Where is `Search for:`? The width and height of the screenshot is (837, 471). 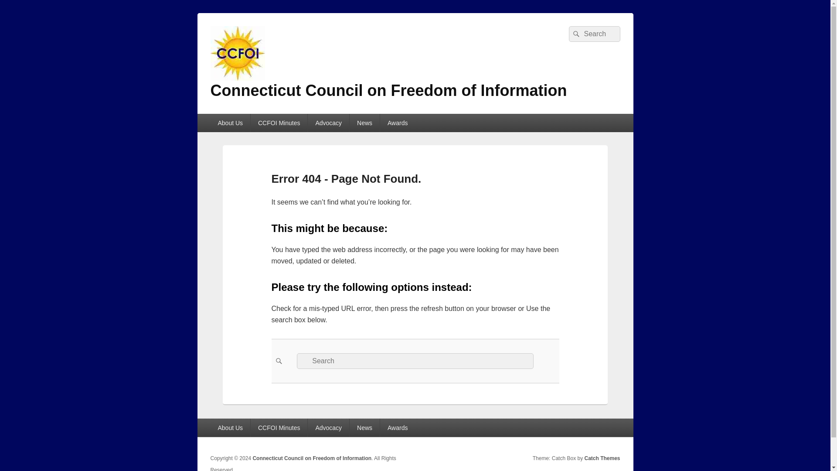 Search for: is located at coordinates (594, 34).